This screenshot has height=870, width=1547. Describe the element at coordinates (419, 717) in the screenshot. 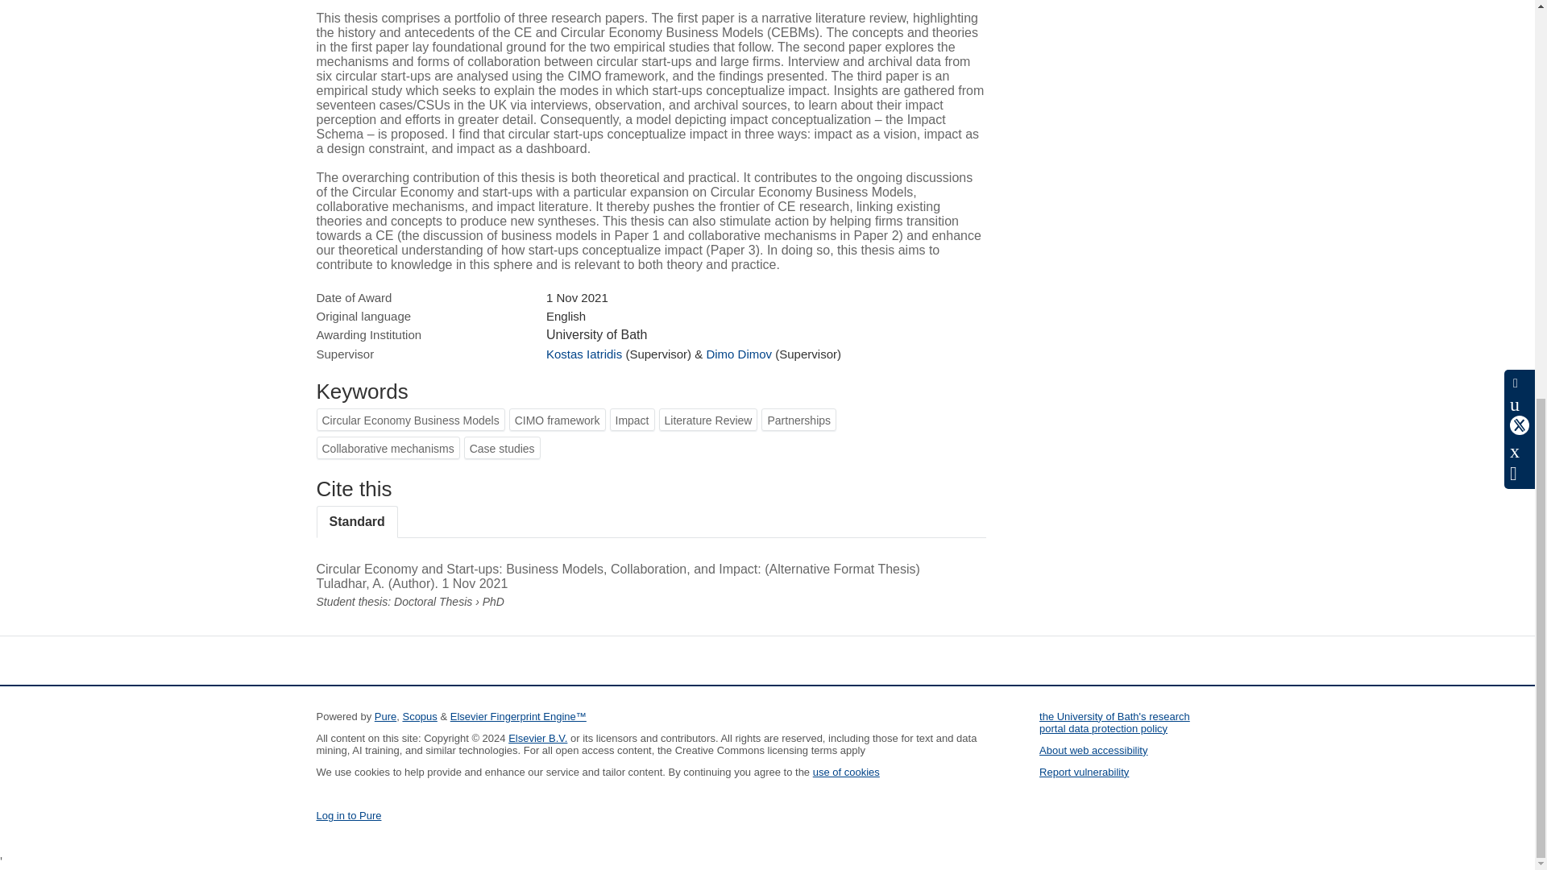

I see `Scopus` at that location.